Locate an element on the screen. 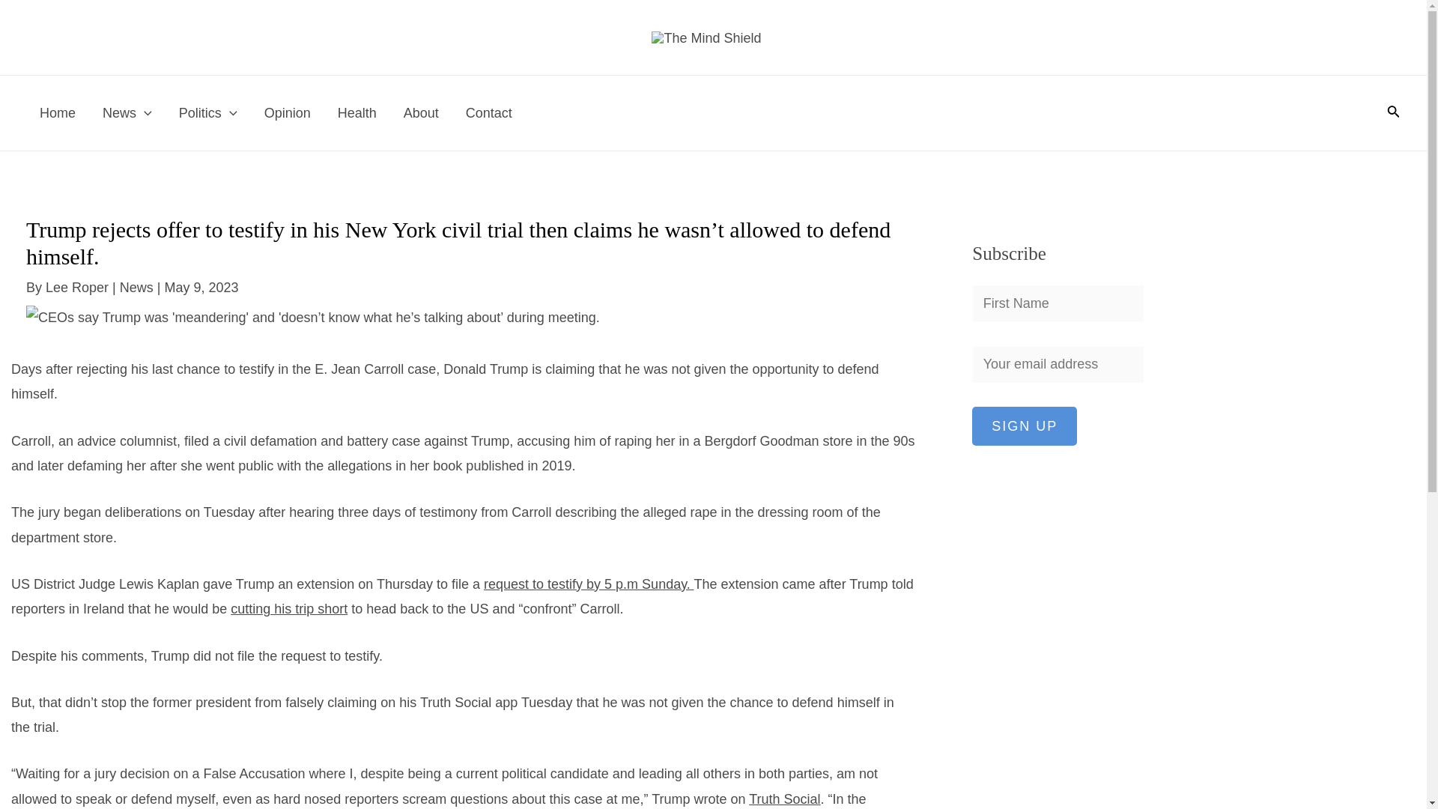 Image resolution: width=1438 pixels, height=809 pixels. Opinion is located at coordinates (288, 112).